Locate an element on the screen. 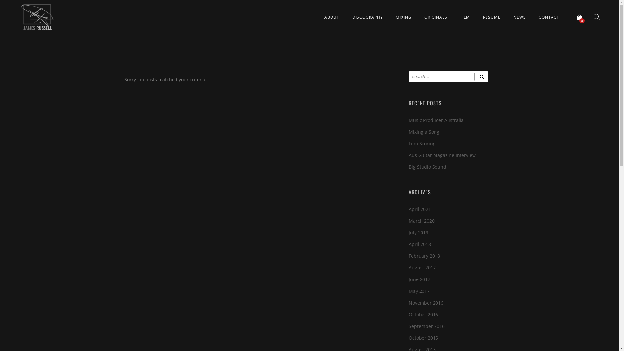 The width and height of the screenshot is (624, 351). ABOUT is located at coordinates (331, 17).